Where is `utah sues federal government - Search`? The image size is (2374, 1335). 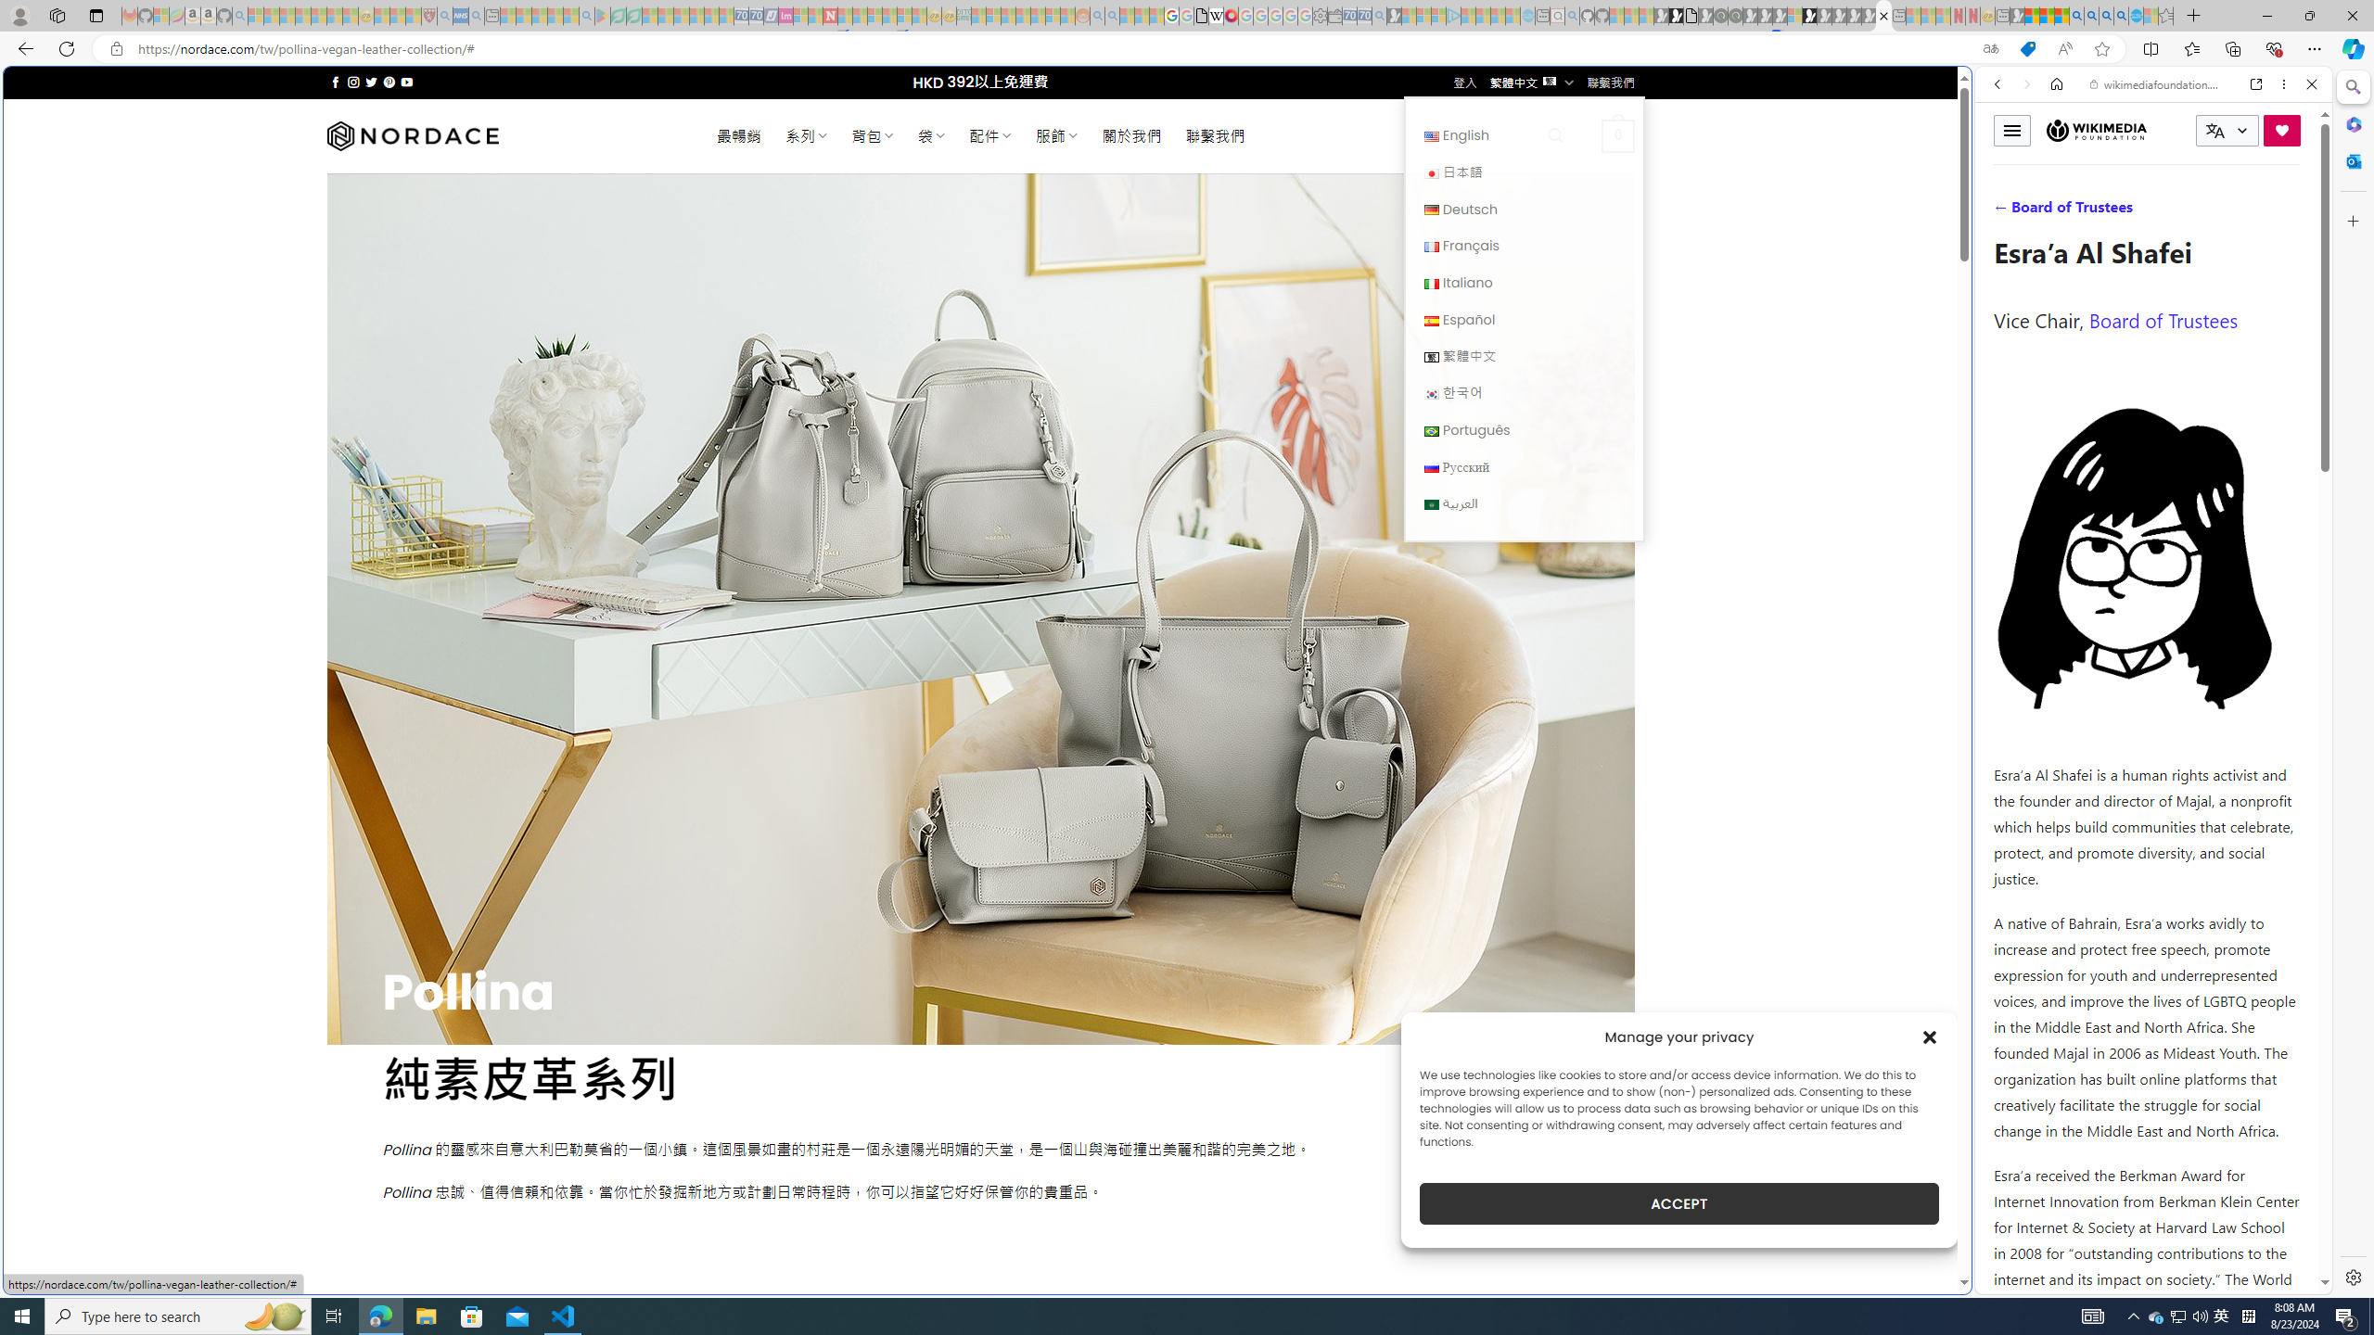 utah sues federal government - Search is located at coordinates (1504, 634).